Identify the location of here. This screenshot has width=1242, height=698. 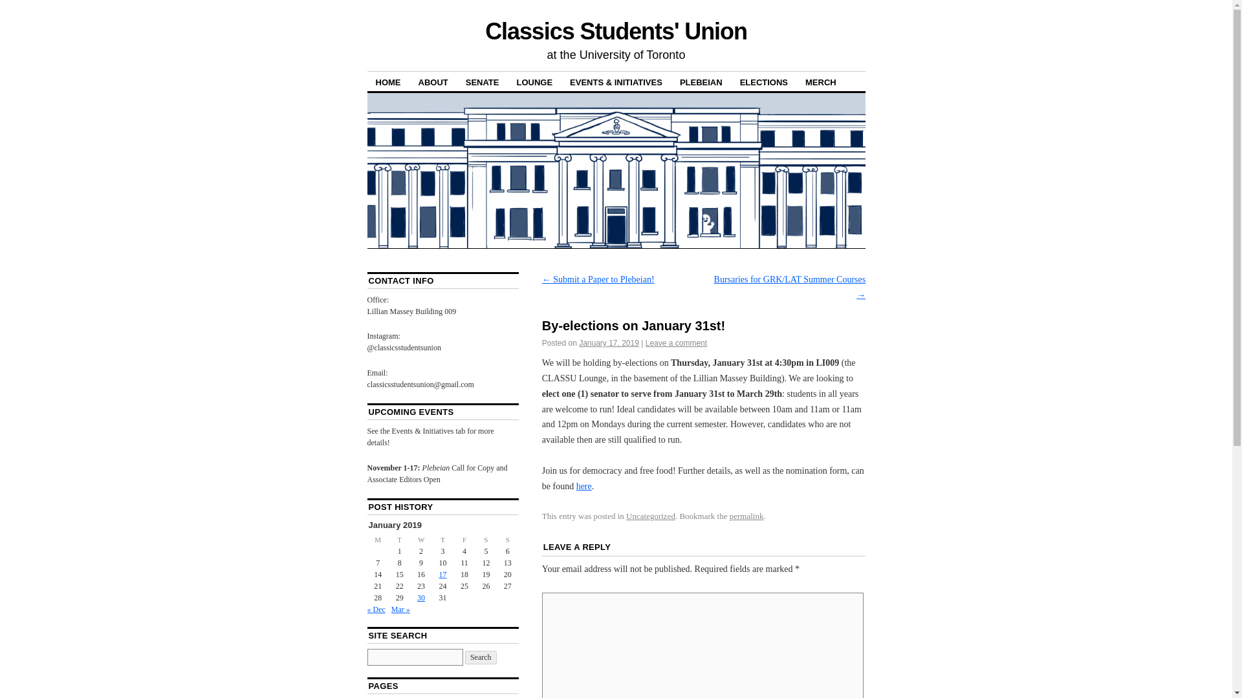
(583, 486).